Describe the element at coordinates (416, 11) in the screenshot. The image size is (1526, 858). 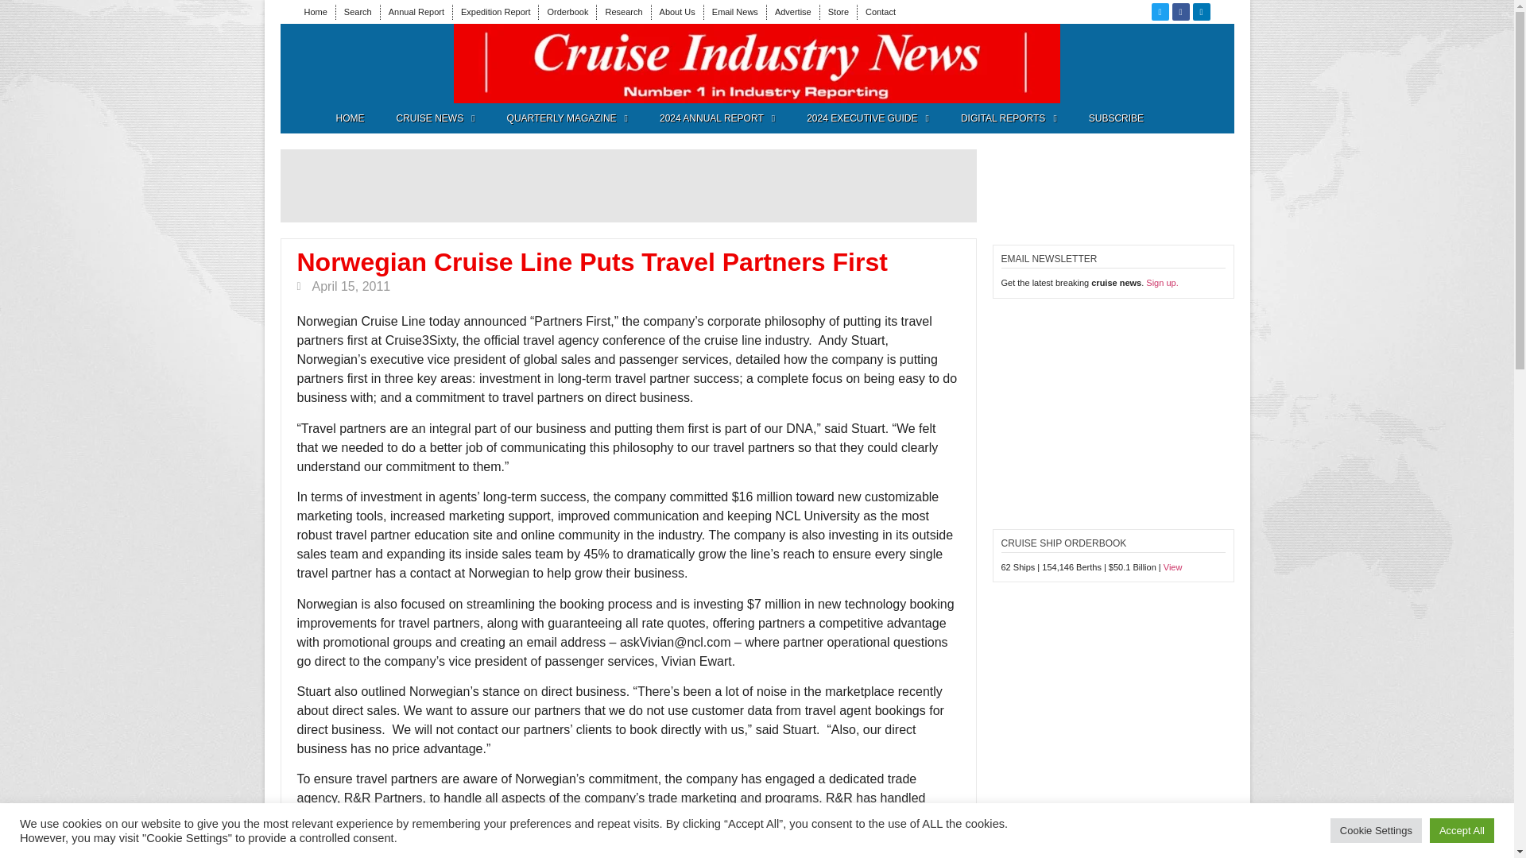
I see `Annual Report` at that location.